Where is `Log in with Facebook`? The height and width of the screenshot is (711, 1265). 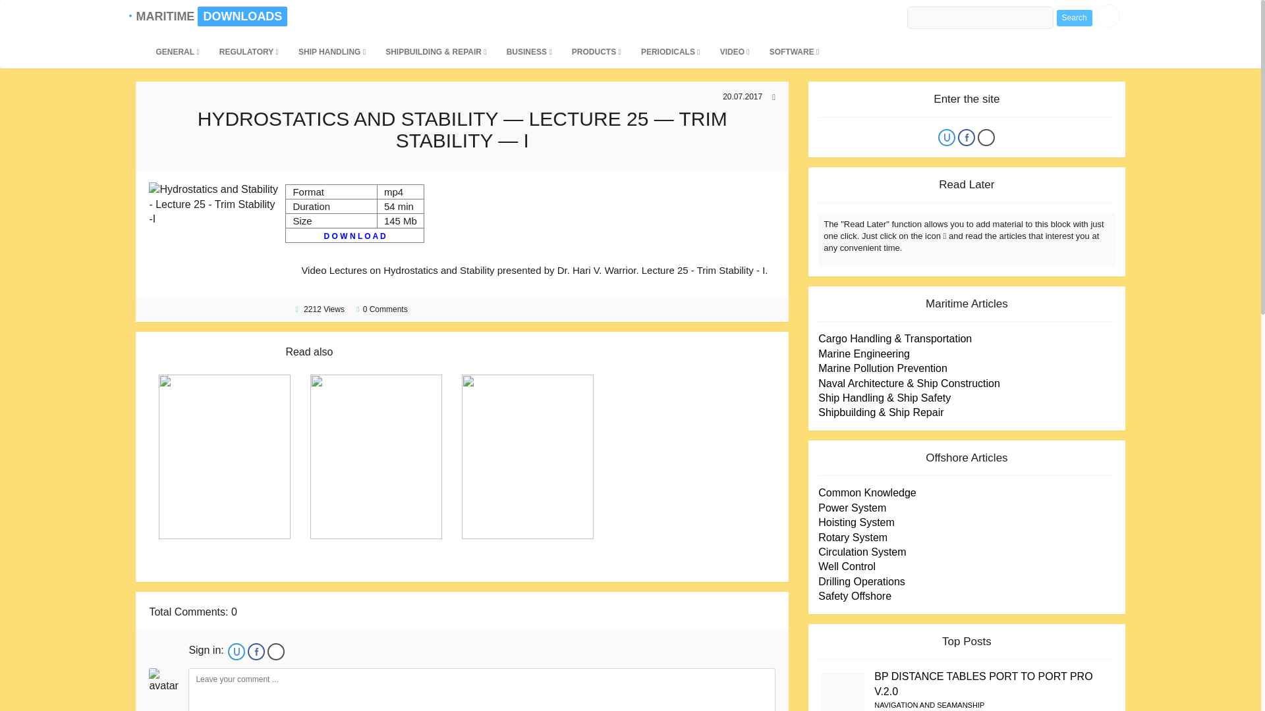 Log in with Facebook is located at coordinates (966, 137).